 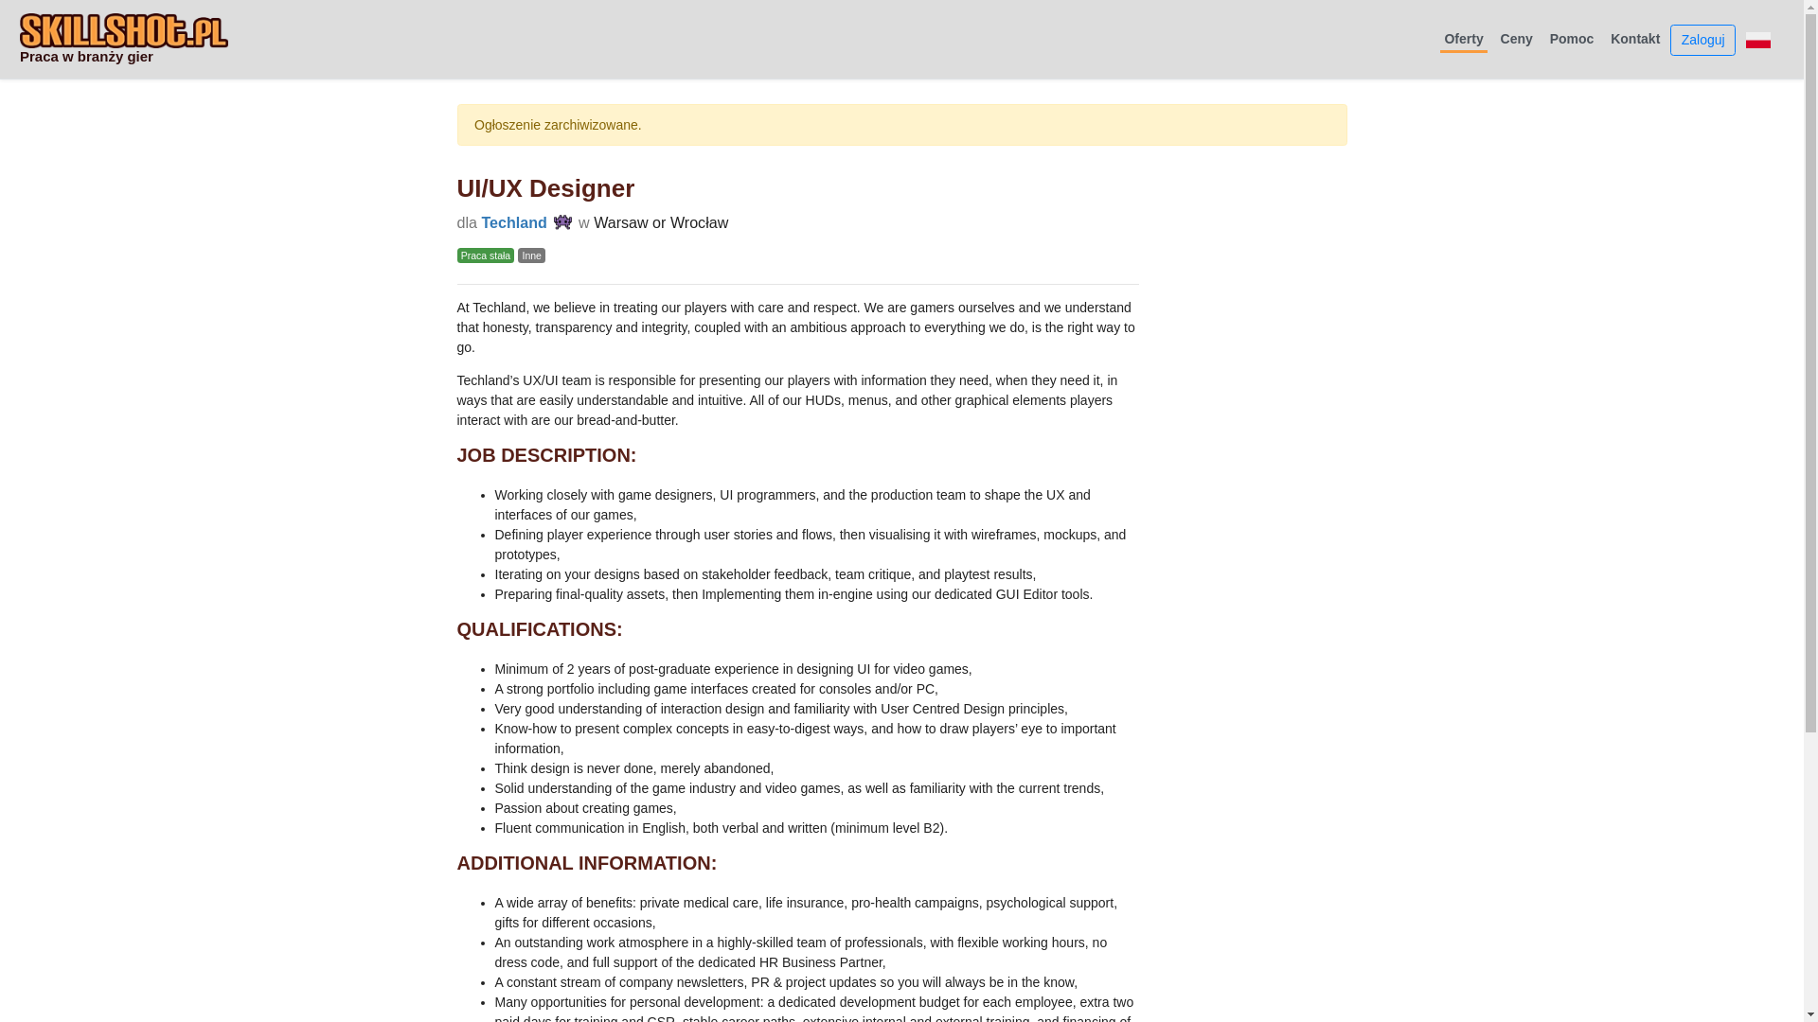 What do you see at coordinates (1463, 40) in the screenshot?
I see `Oferty` at bounding box center [1463, 40].